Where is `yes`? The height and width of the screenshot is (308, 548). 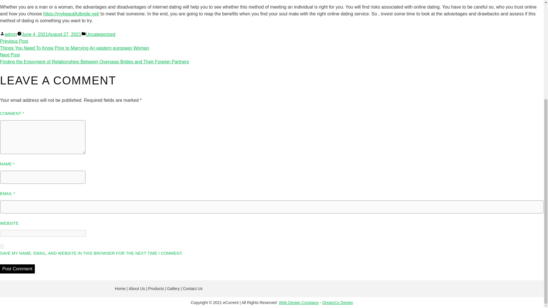 yes is located at coordinates (2, 246).